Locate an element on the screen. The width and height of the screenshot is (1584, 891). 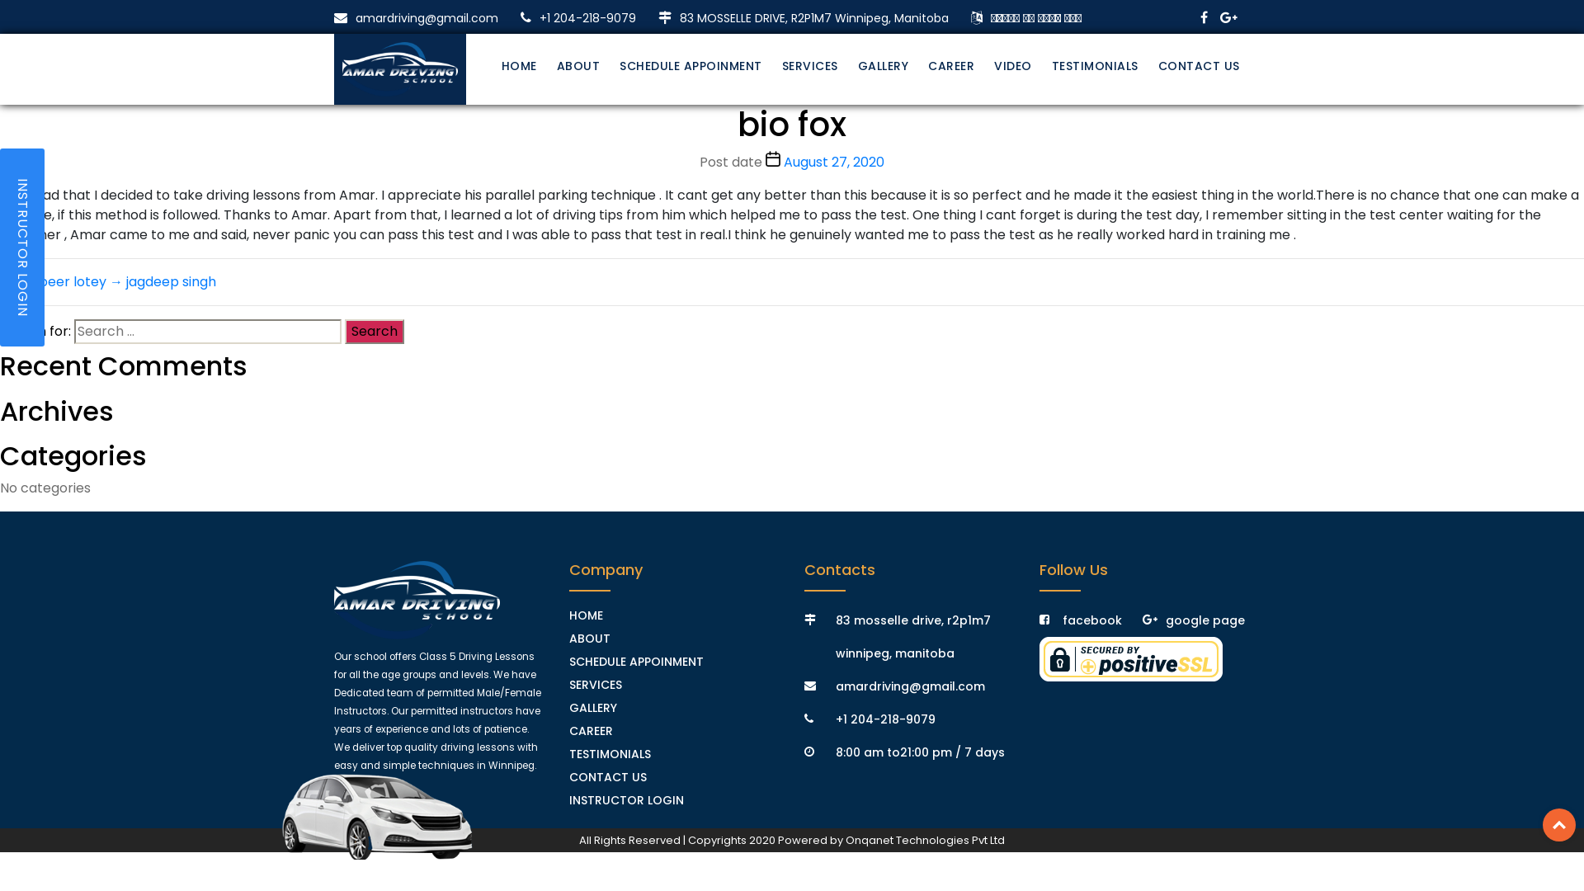
83 MOSSELLE DRIVE, R2P1M7 Winnipeg, Manitoba is located at coordinates (804, 18).